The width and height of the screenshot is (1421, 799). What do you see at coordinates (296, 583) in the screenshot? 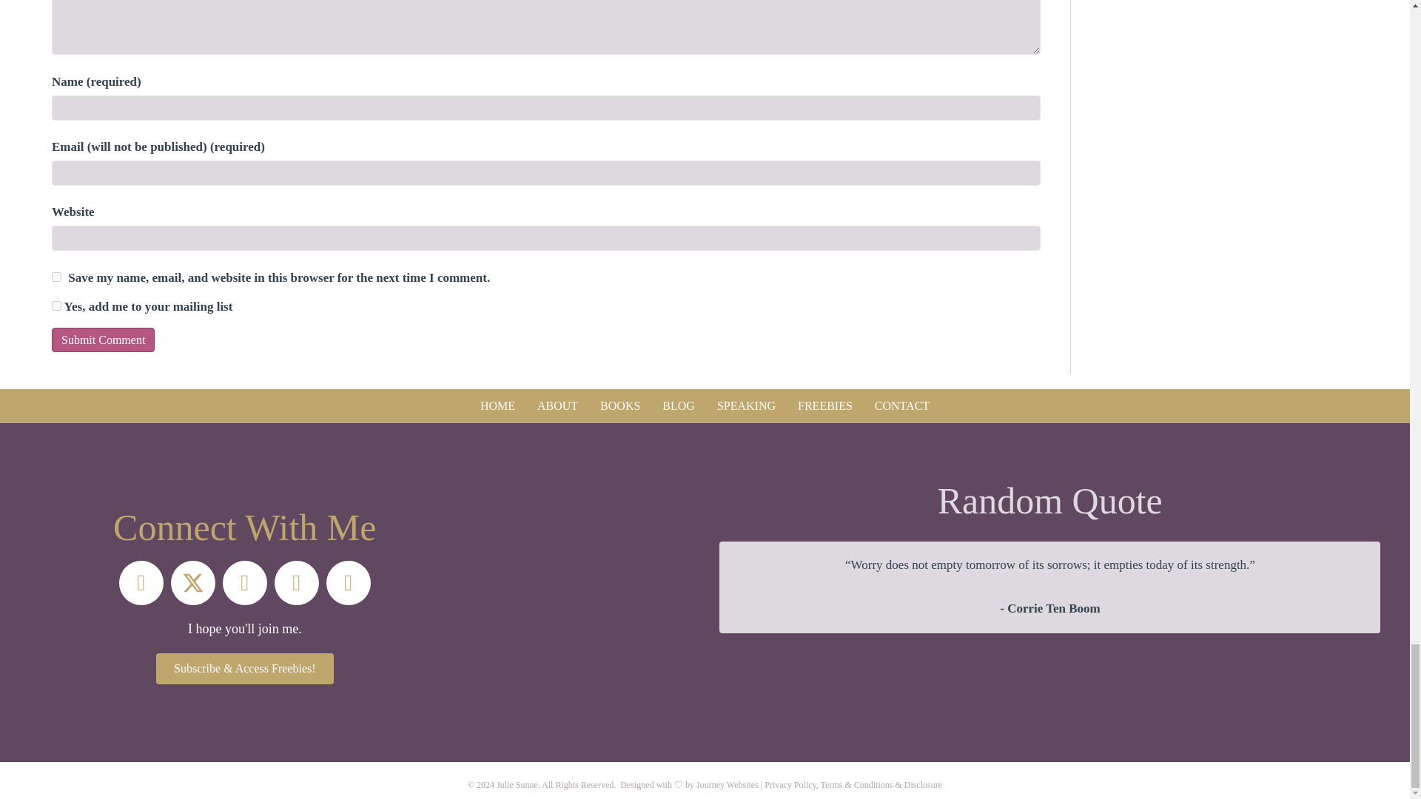
I see `Pinterest` at bounding box center [296, 583].